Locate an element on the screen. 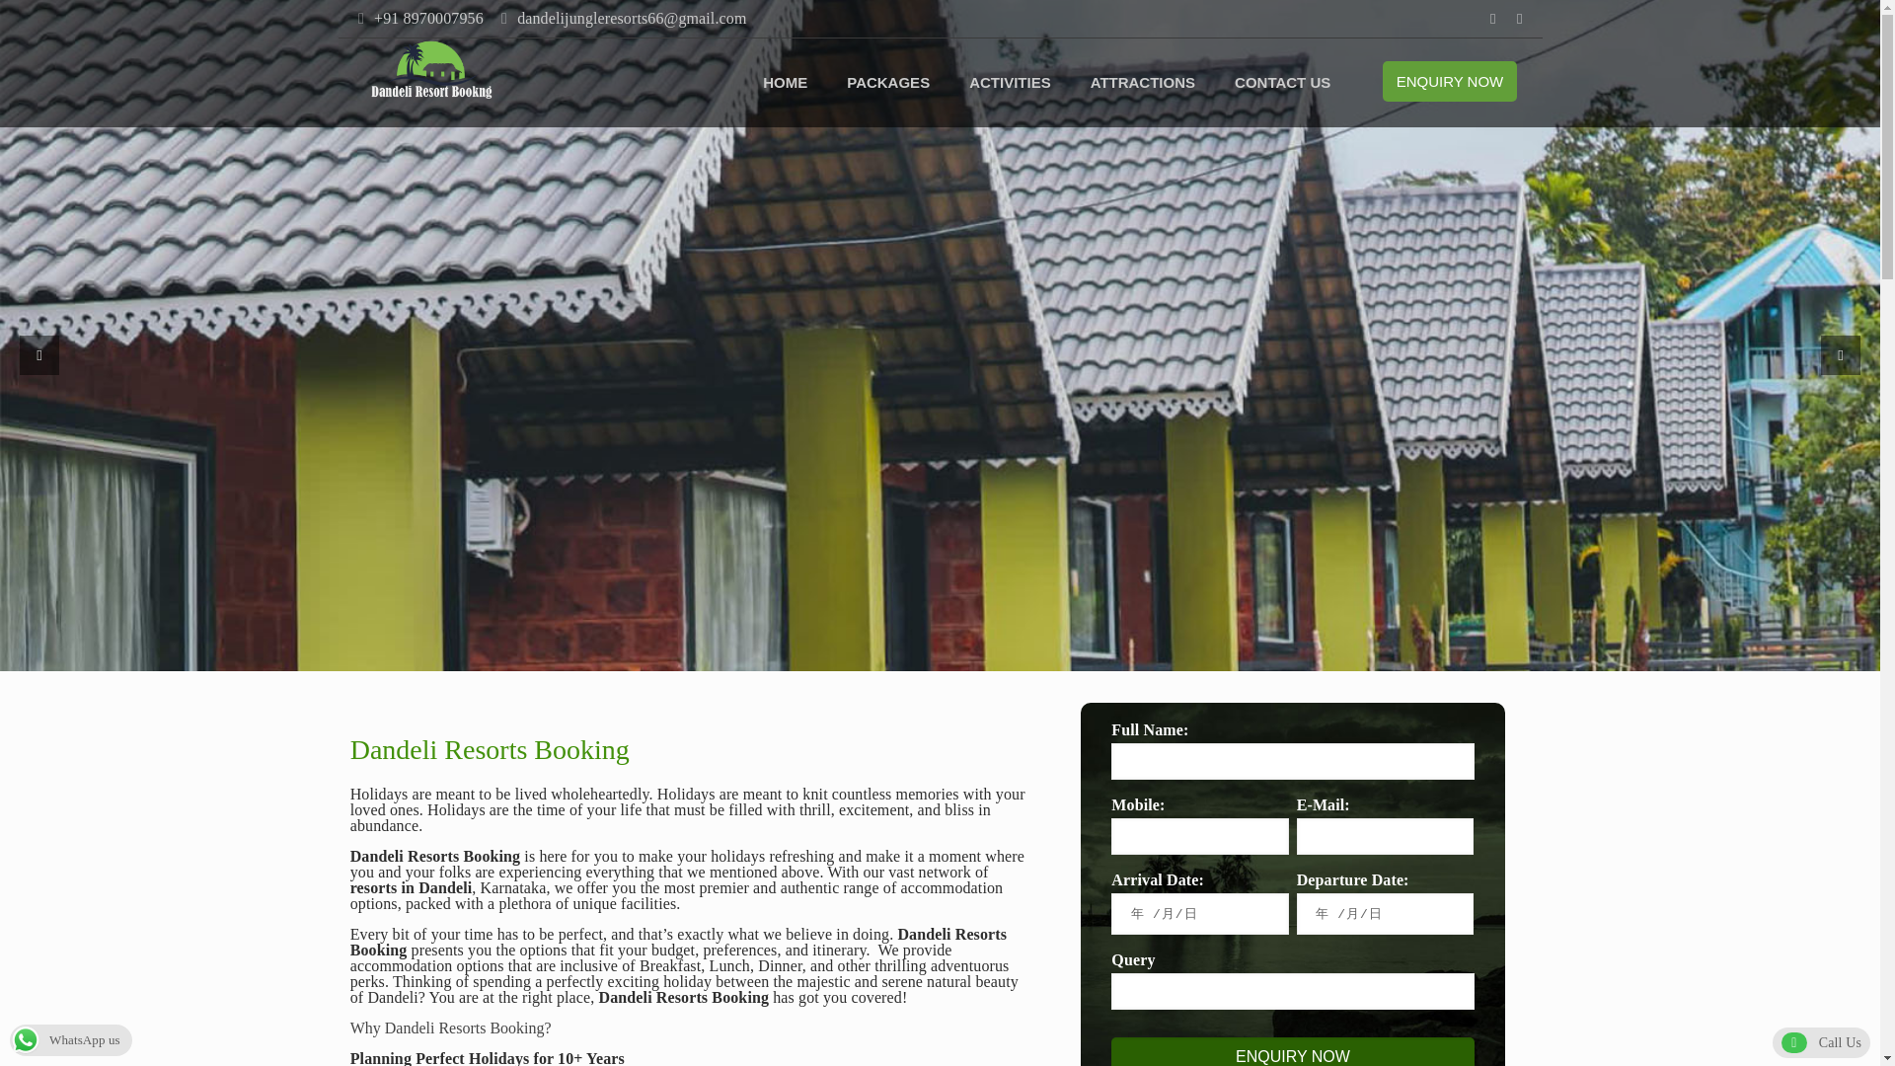 The height and width of the screenshot is (1066, 1895). WhatsApp is located at coordinates (1492, 18).